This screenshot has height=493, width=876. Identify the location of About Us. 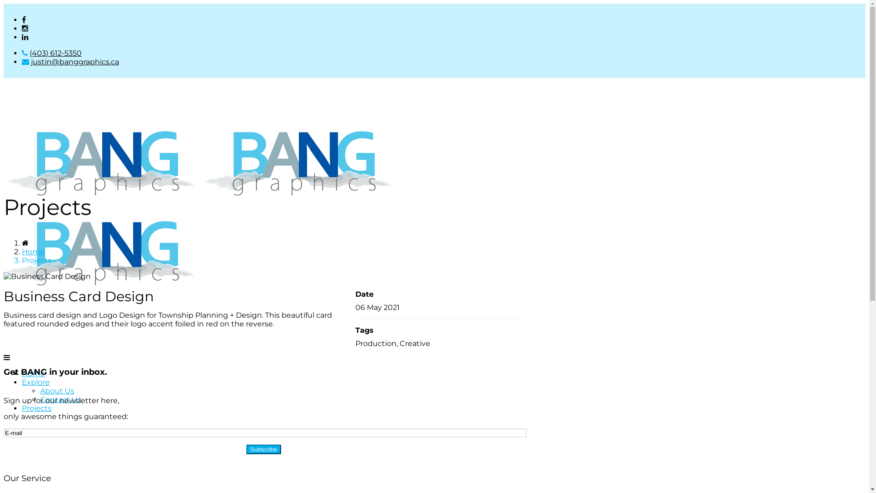
(57, 391).